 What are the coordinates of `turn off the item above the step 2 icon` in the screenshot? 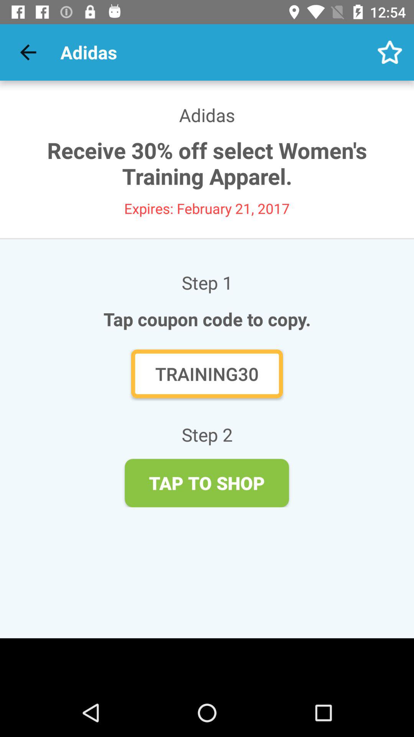 It's located at (207, 374).